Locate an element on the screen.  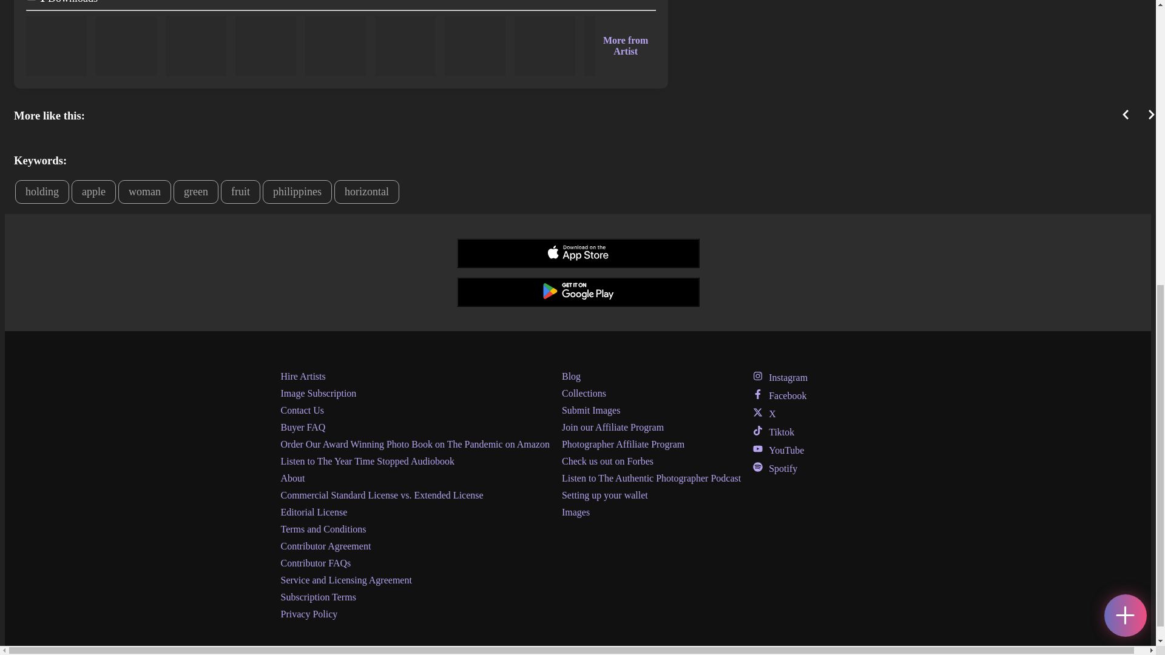
Scopio on Spotify is located at coordinates (774, 468).